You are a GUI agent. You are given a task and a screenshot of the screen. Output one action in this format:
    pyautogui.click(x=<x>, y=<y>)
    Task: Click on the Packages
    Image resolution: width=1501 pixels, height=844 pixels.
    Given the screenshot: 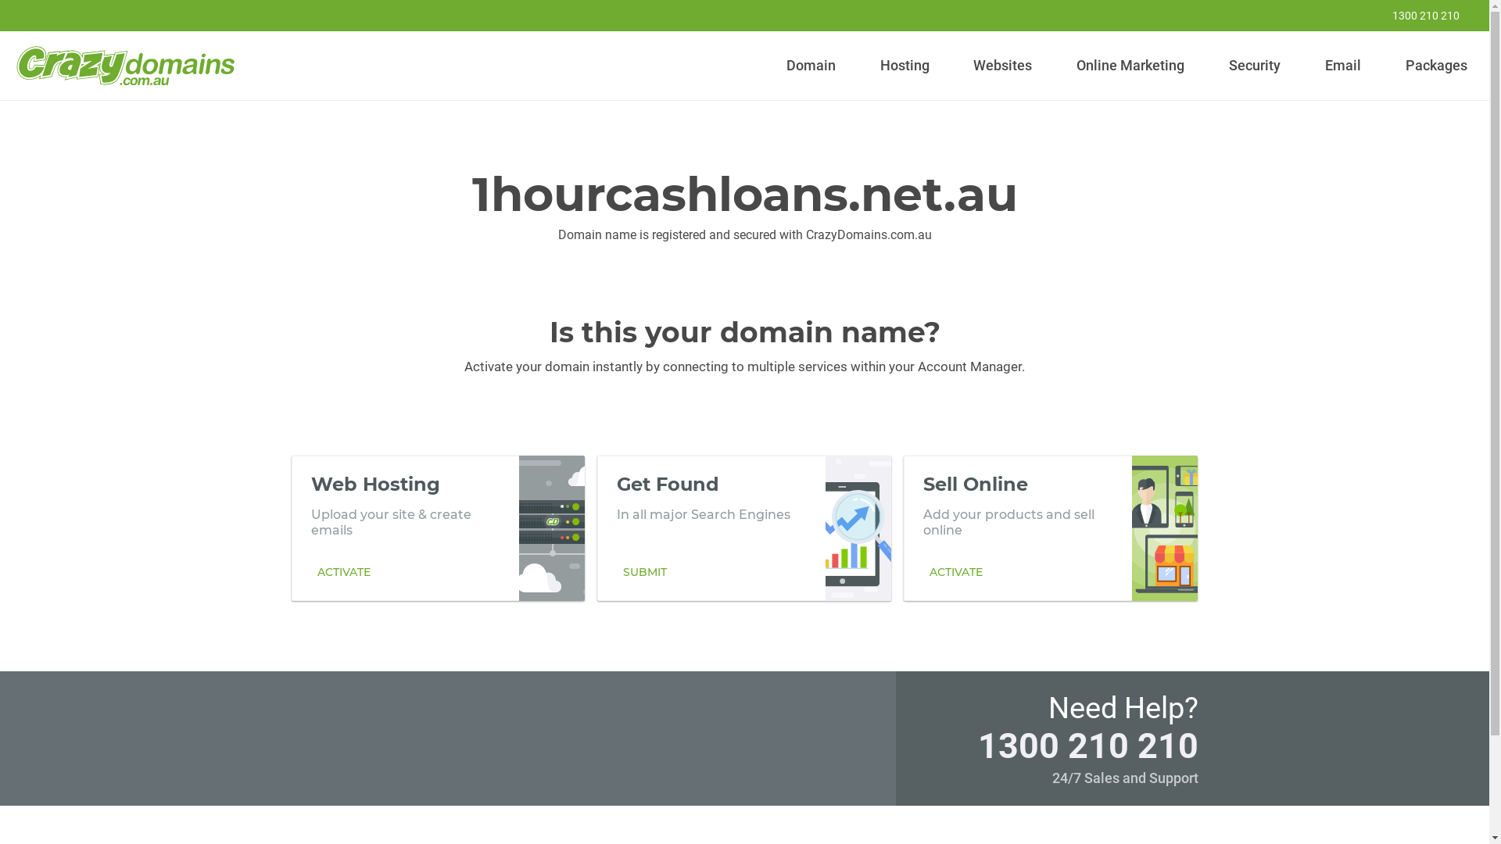 What is the action you would take?
    pyautogui.click(x=1436, y=66)
    